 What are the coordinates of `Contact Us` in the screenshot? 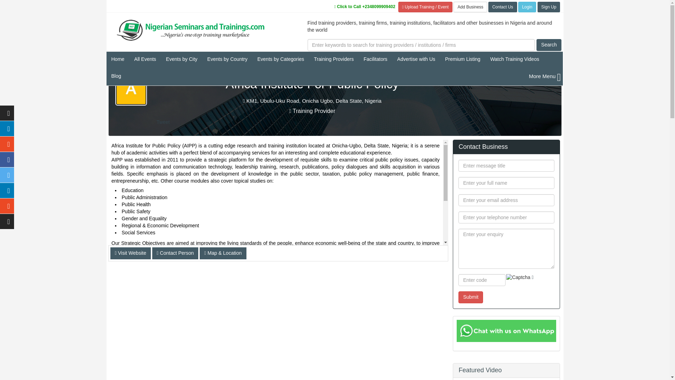 It's located at (502, 7).